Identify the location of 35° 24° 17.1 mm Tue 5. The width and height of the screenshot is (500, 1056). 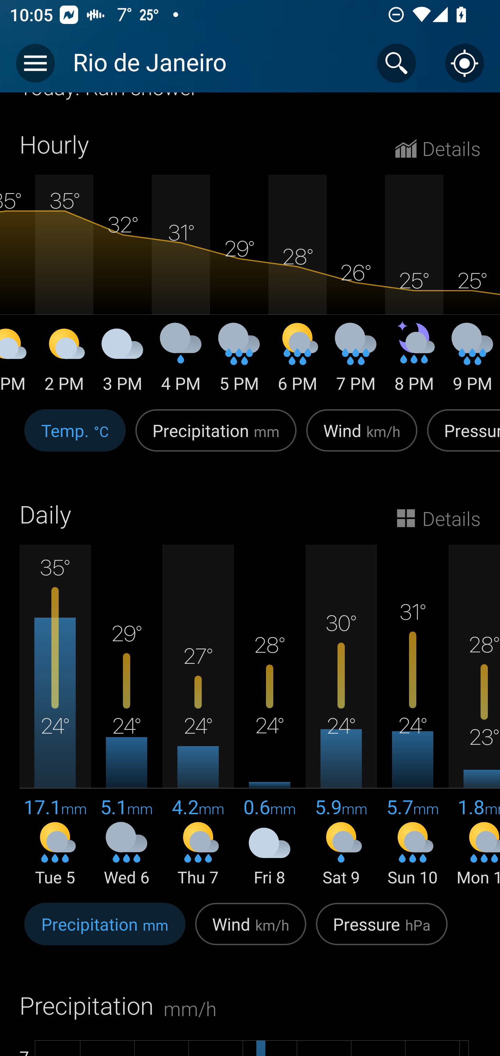
(55, 716).